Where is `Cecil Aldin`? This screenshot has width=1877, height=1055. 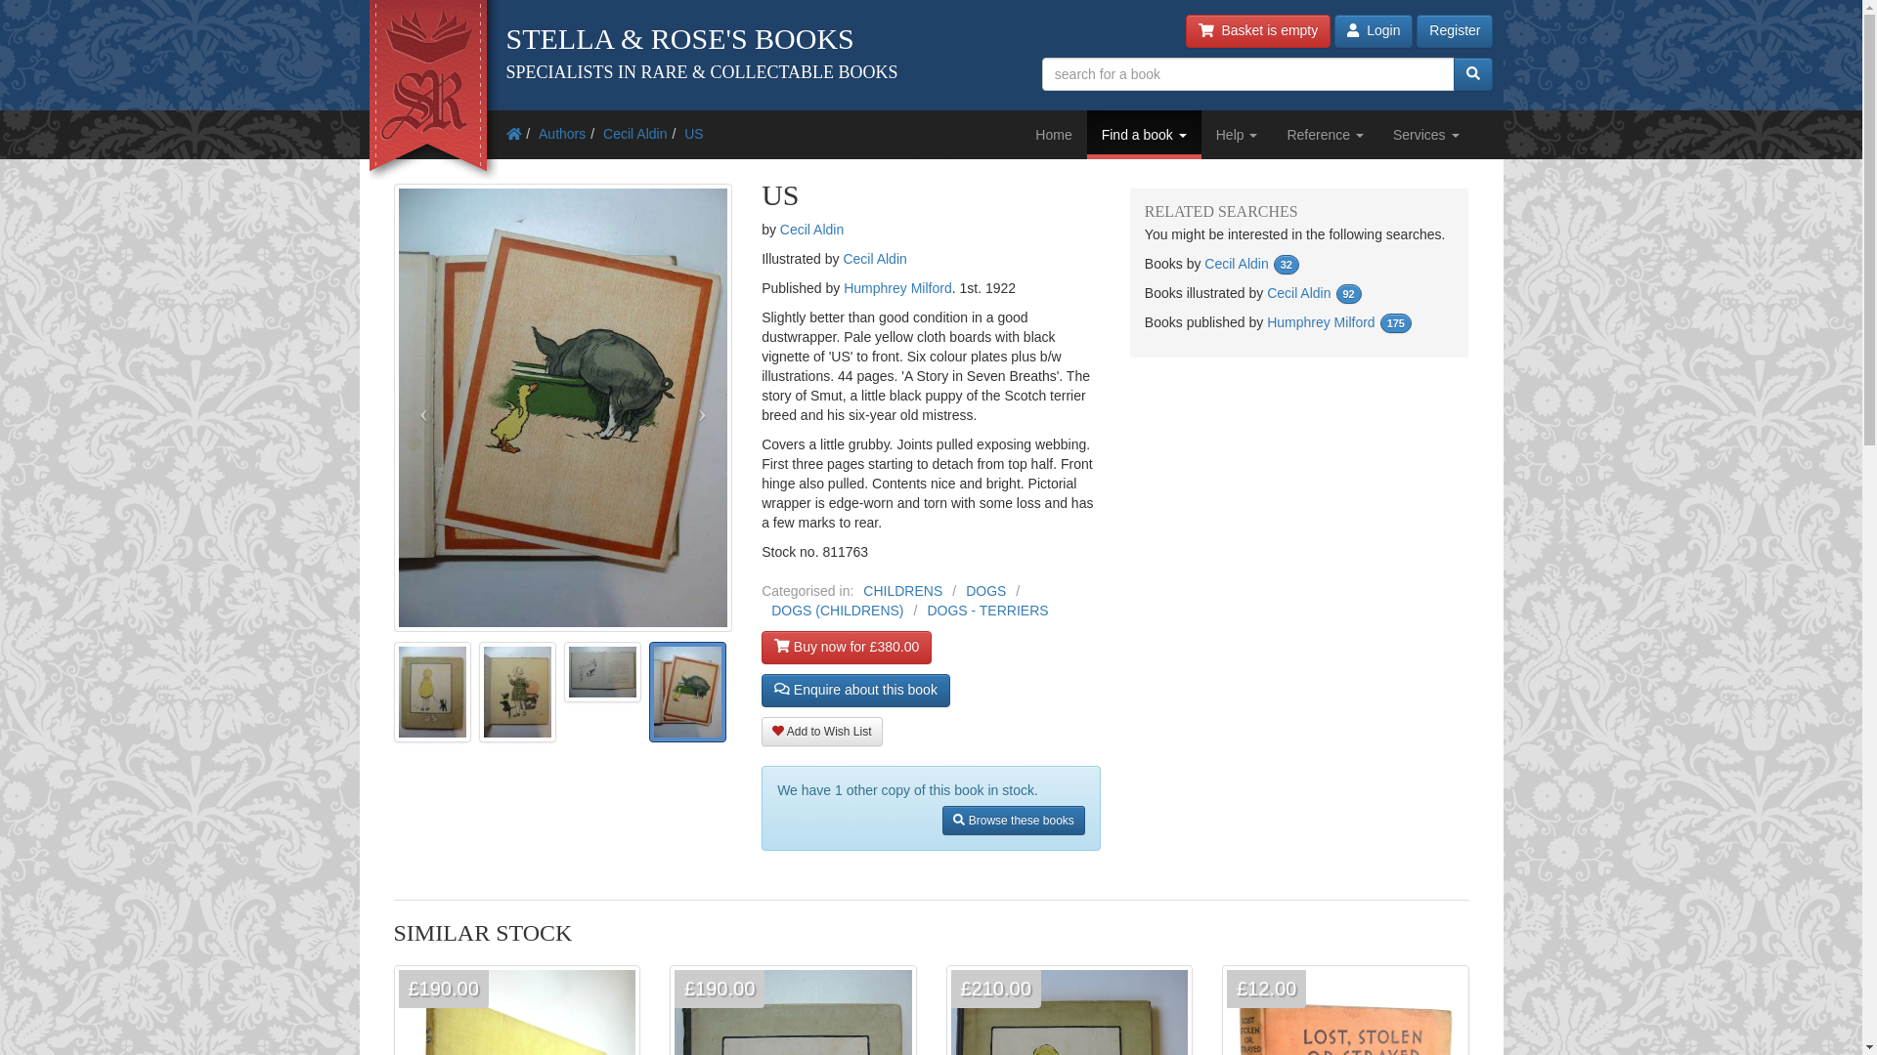
Cecil Aldin is located at coordinates (633, 133).